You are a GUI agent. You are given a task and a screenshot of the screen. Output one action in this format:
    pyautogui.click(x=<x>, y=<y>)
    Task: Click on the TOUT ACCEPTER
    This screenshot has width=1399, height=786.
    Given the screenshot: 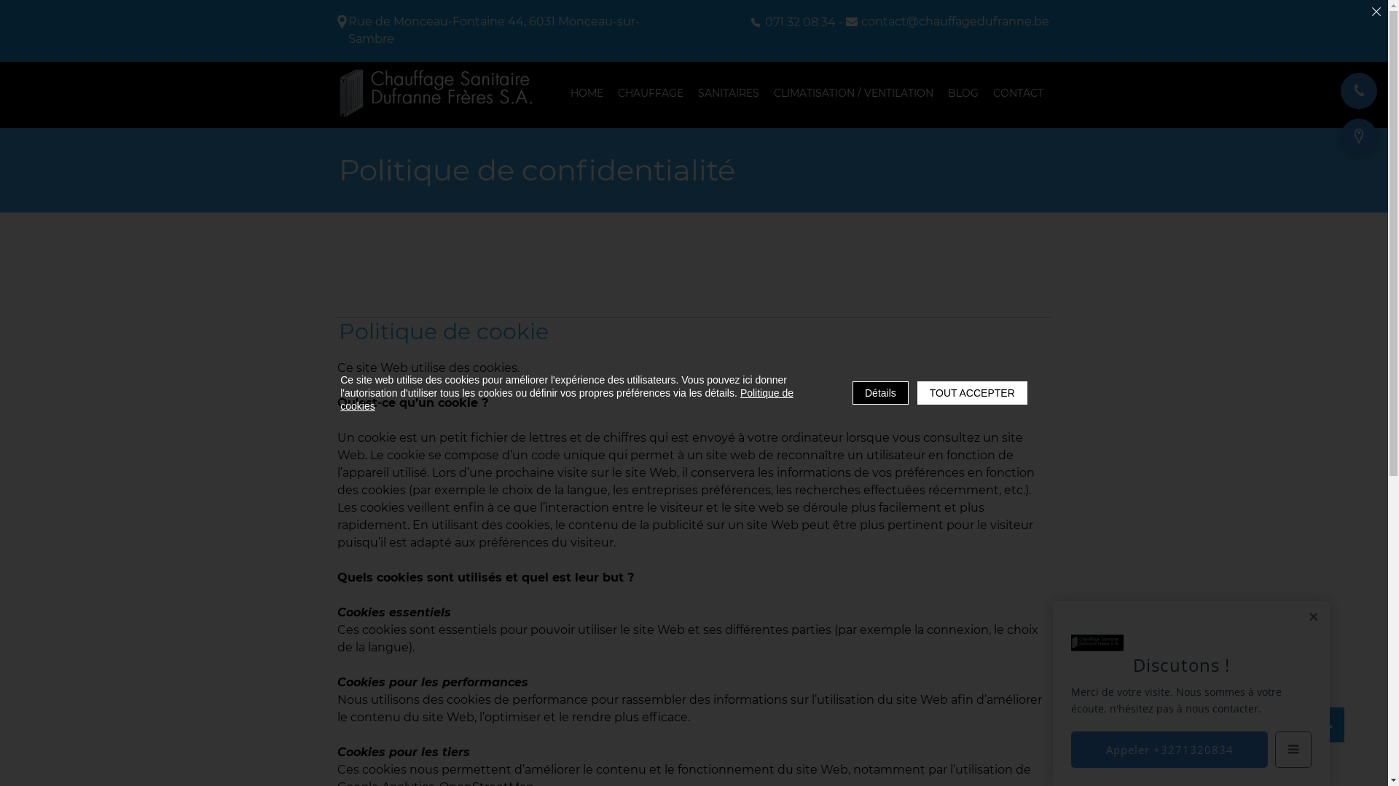 What is the action you would take?
    pyautogui.click(x=972, y=393)
    